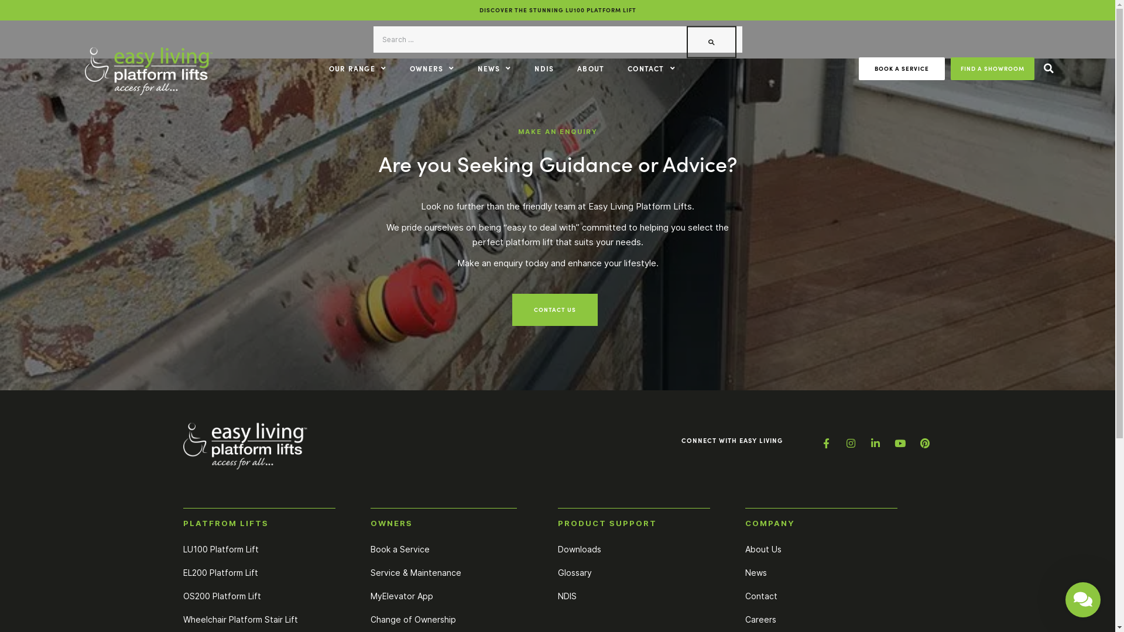 This screenshot has width=1124, height=632. What do you see at coordinates (579, 549) in the screenshot?
I see `Downloads` at bounding box center [579, 549].